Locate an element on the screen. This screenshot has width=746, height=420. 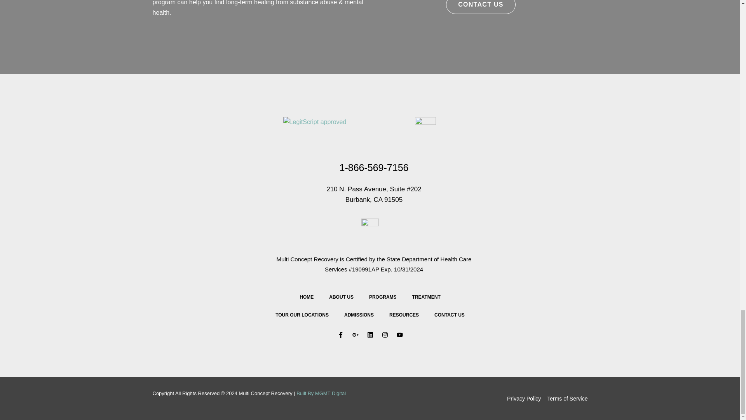
Verify LegitScript Approval is located at coordinates (315, 121).